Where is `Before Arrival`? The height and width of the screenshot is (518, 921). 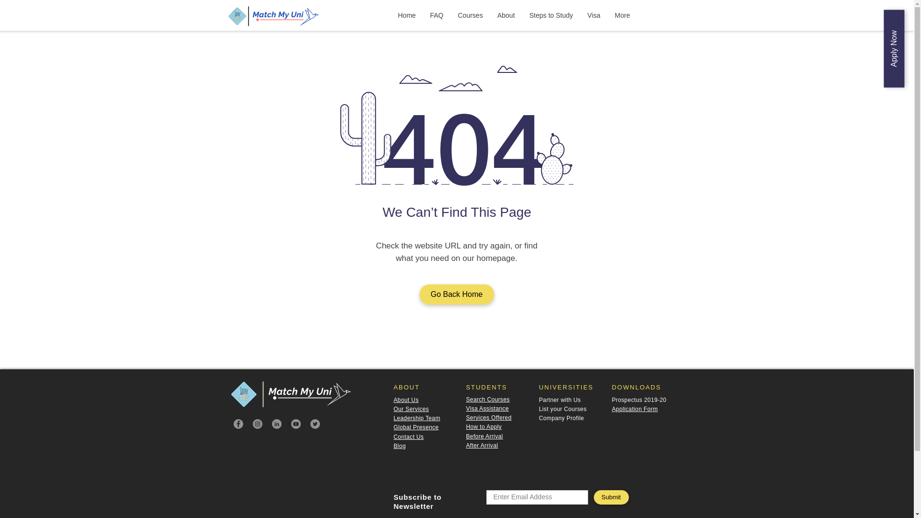 Before Arrival is located at coordinates (484, 436).